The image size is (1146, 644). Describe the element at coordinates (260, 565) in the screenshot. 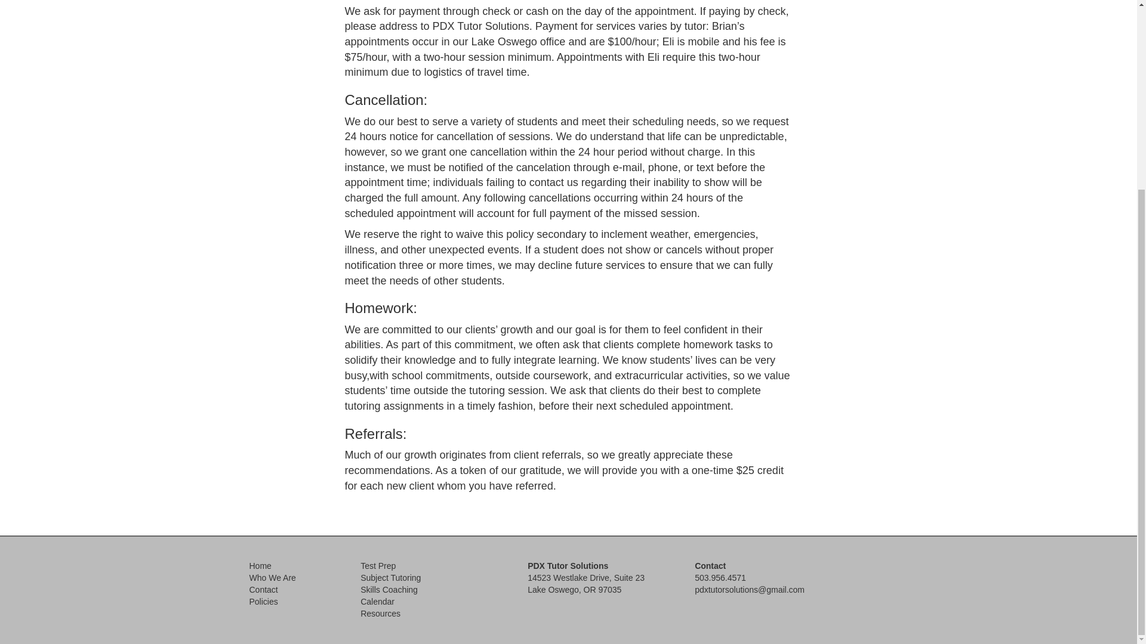

I see `Home` at that location.